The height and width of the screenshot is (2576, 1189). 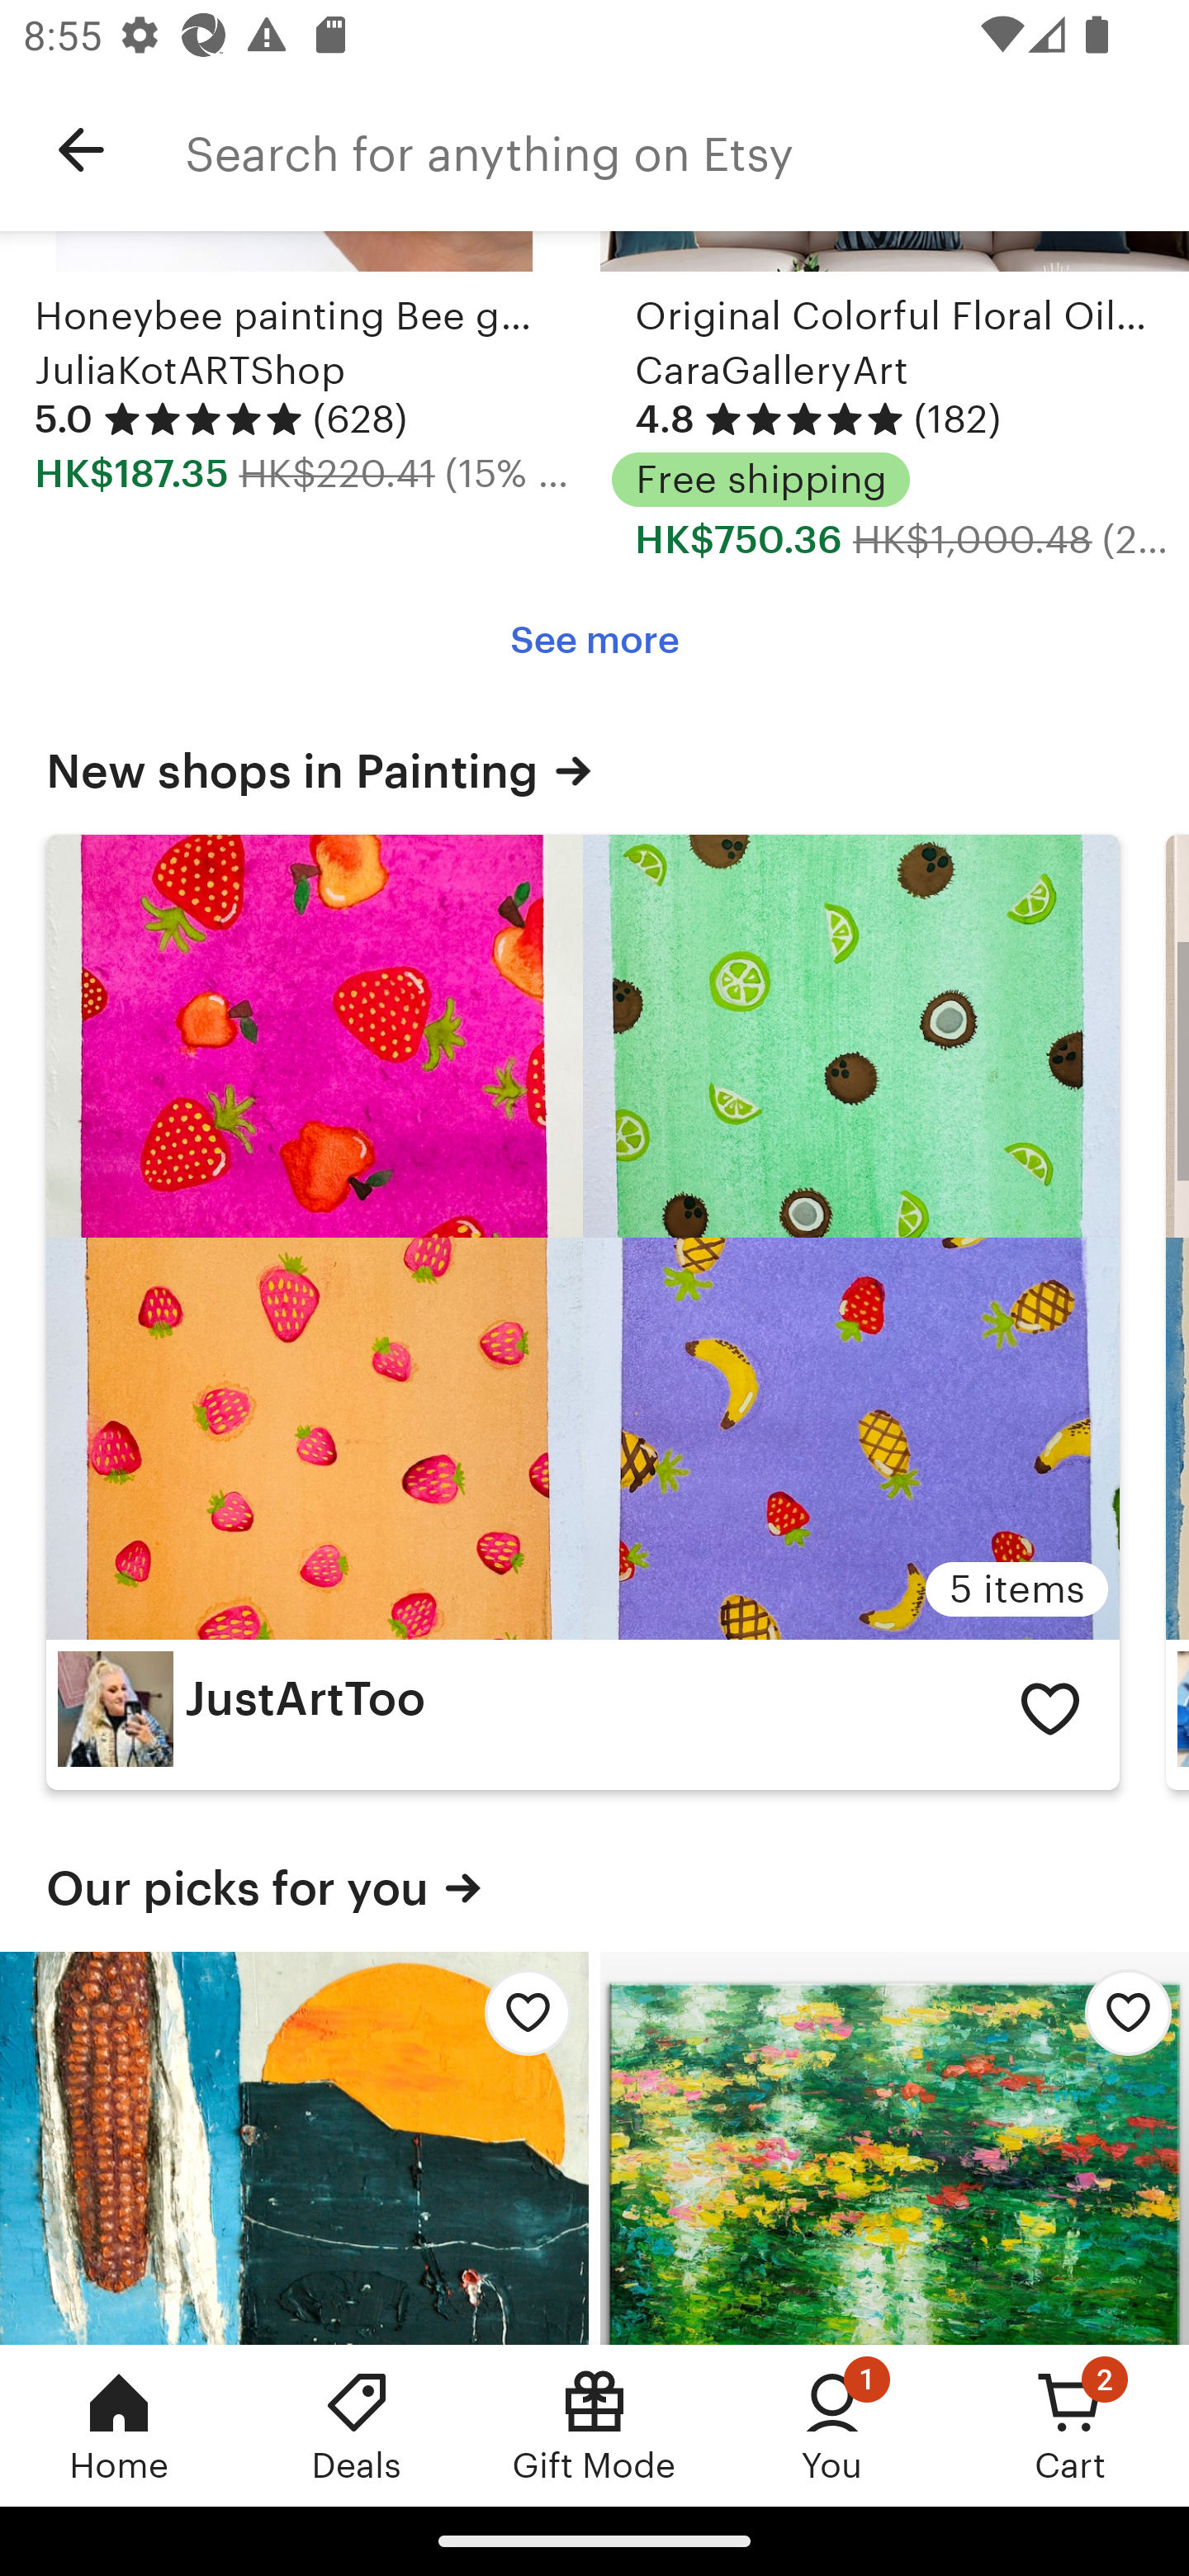 I want to click on Our picks for you , so click(x=594, y=1887).